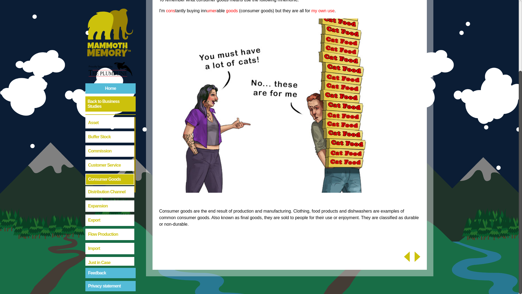 This screenshot has width=522, height=294. I want to click on Distribution Channel, so click(110, 99).